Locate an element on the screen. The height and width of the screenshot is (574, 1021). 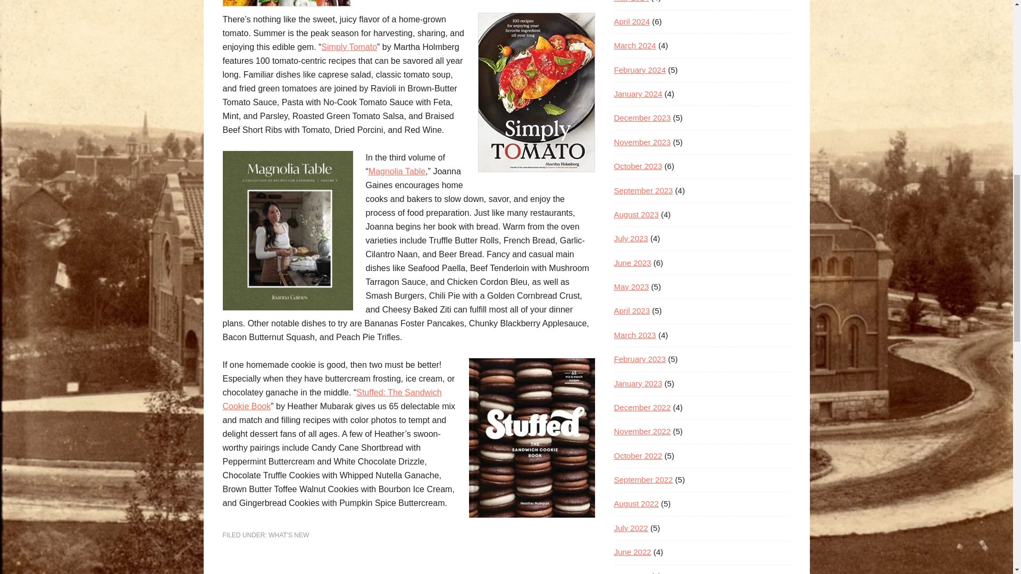
July 2023 is located at coordinates (630, 238).